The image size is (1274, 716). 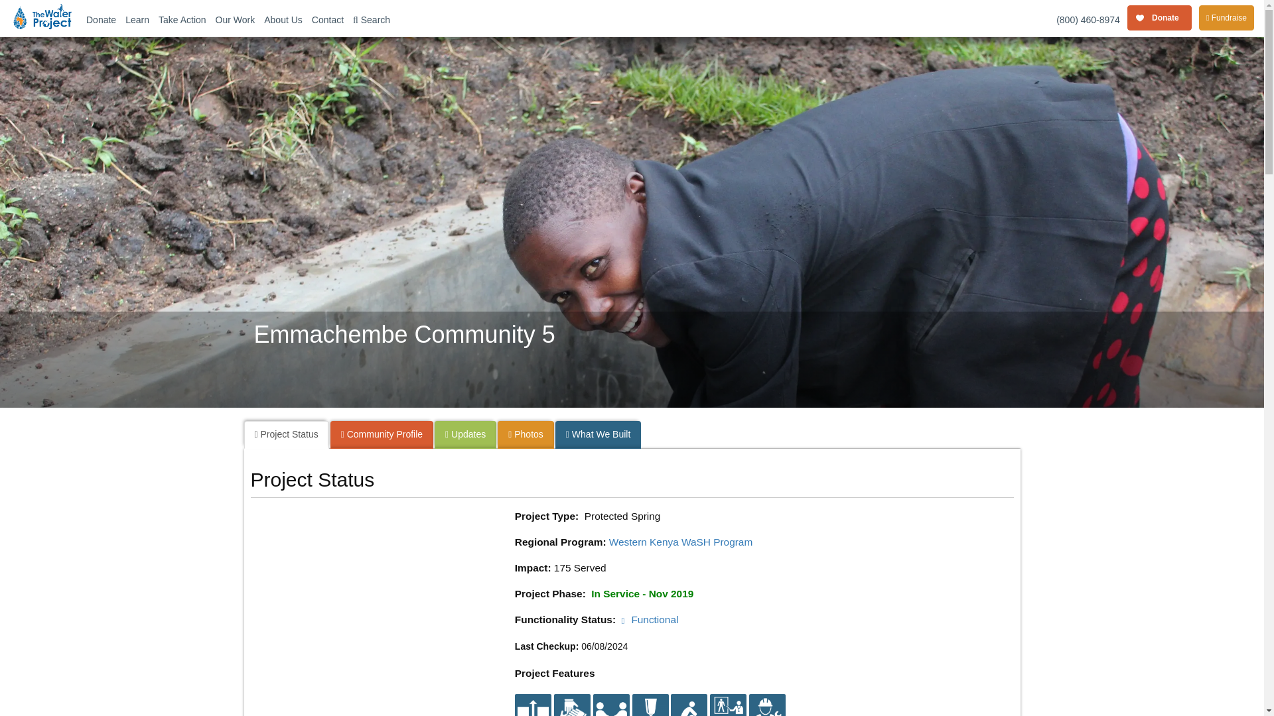 What do you see at coordinates (533, 712) in the screenshot?
I see `Protected Spring` at bounding box center [533, 712].